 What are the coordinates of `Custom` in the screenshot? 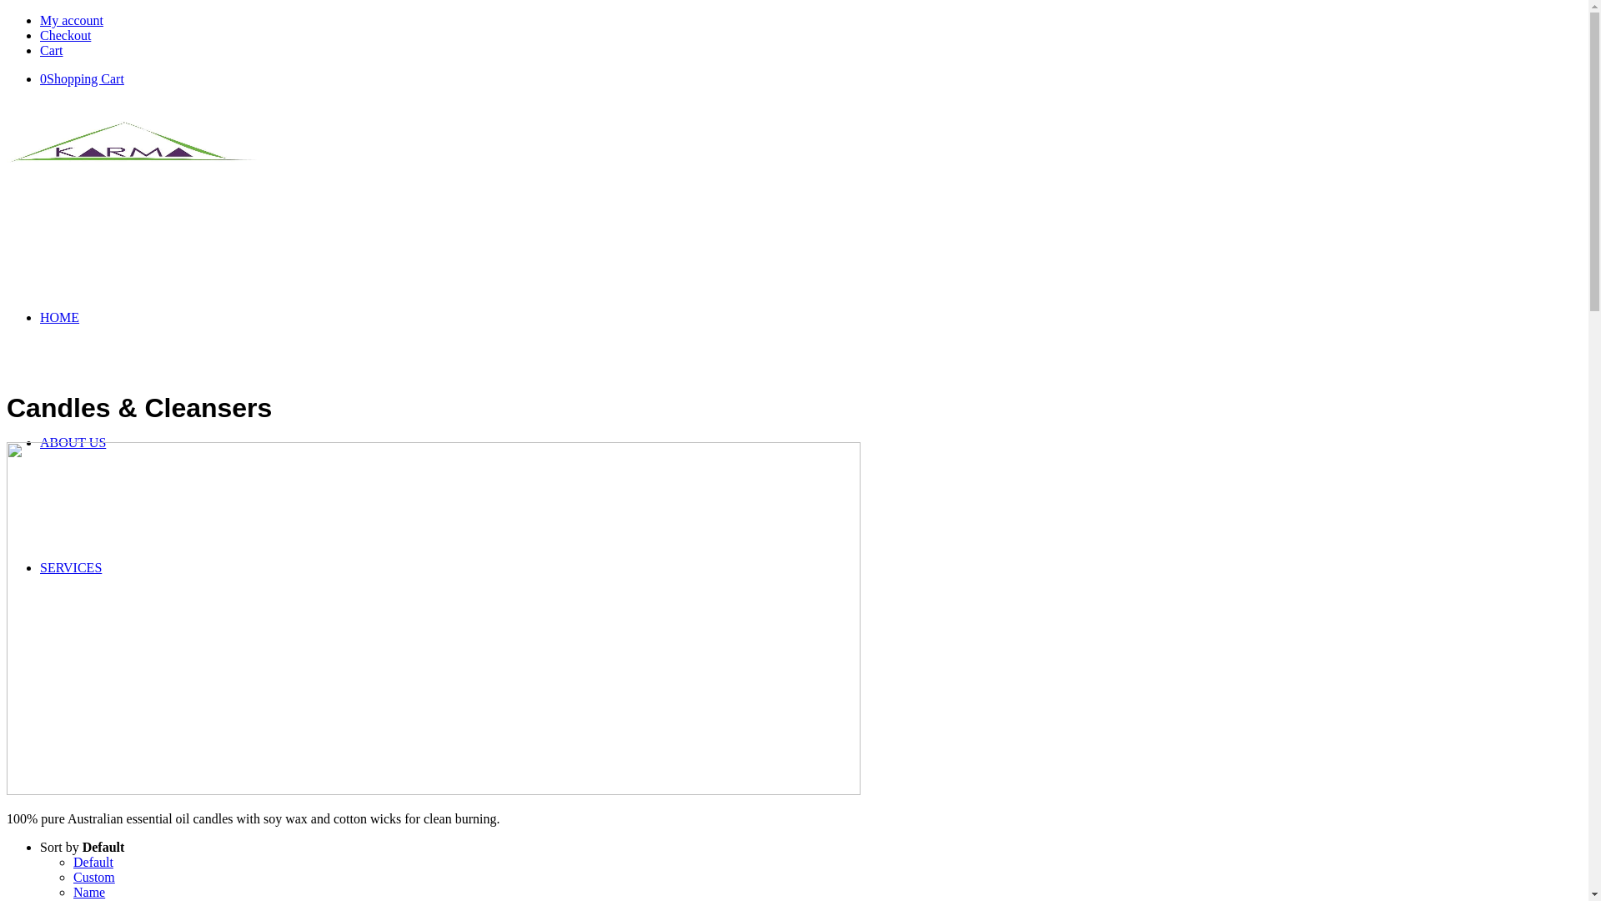 It's located at (94, 878).